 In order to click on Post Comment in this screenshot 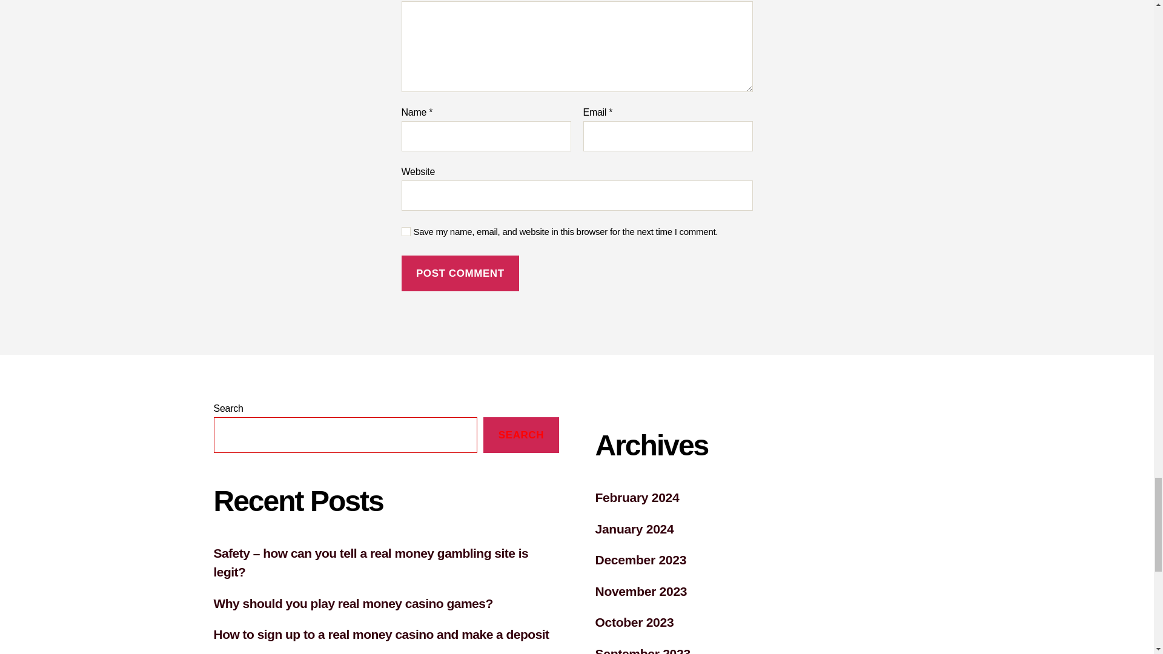, I will do `click(460, 273)`.